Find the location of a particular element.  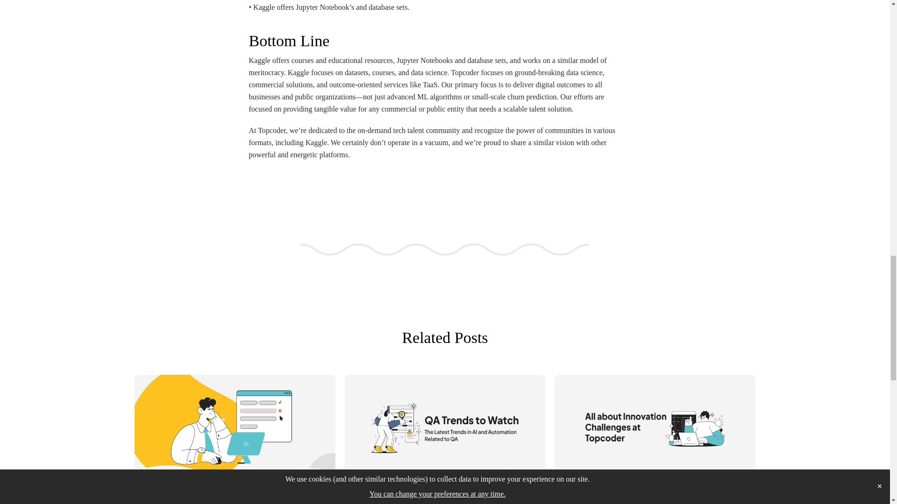

Challenge Model is located at coordinates (597, 491).